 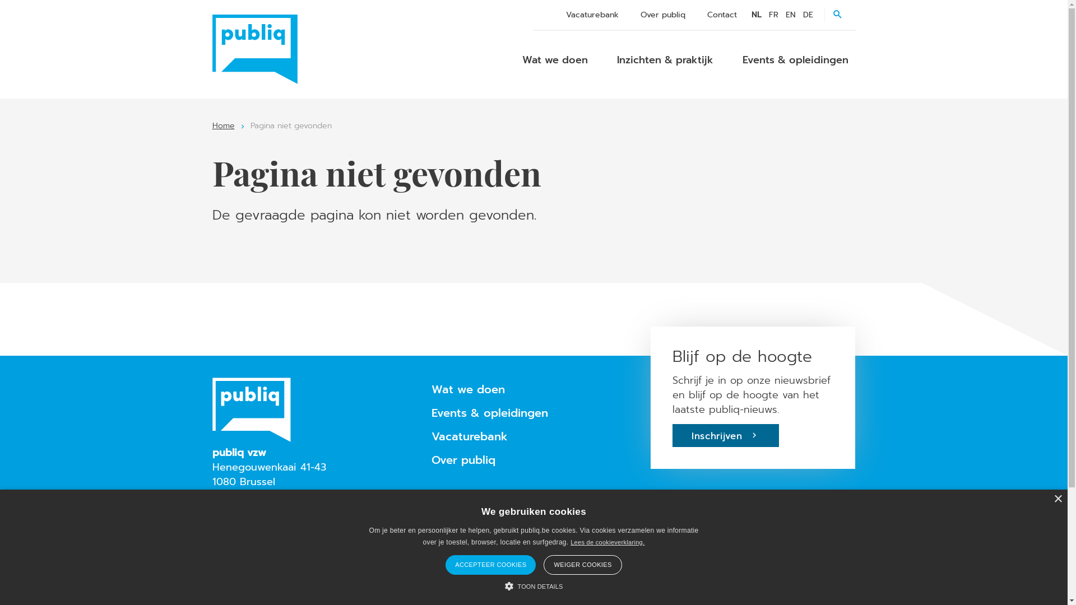 I want to click on Vacaturebank, so click(x=592, y=15).